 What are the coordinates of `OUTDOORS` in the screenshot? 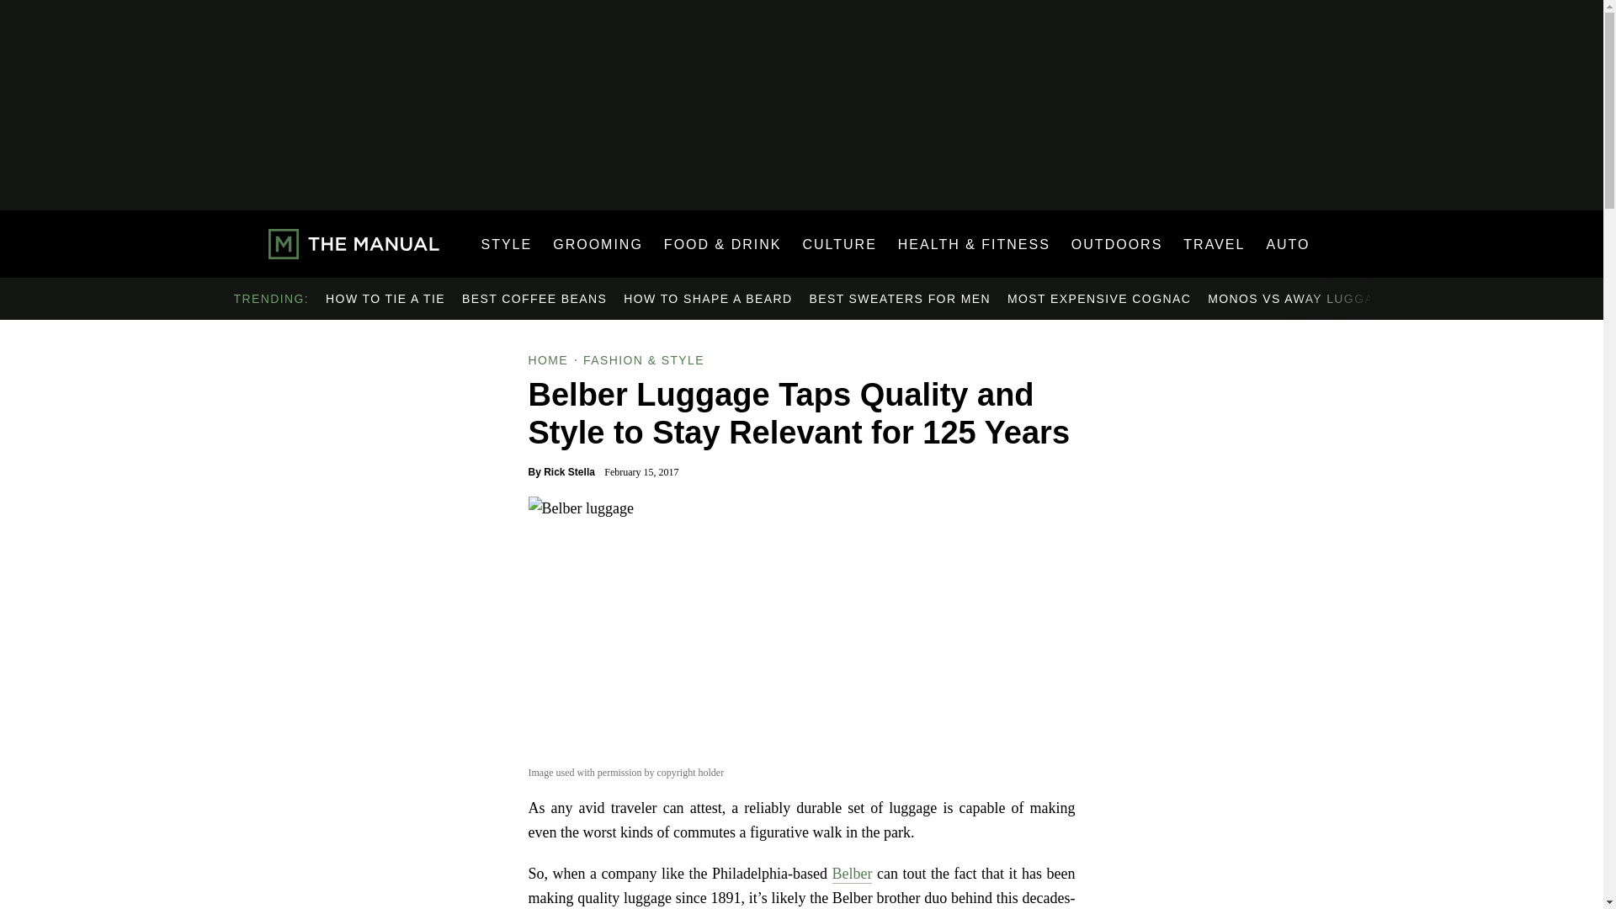 It's located at (1116, 244).